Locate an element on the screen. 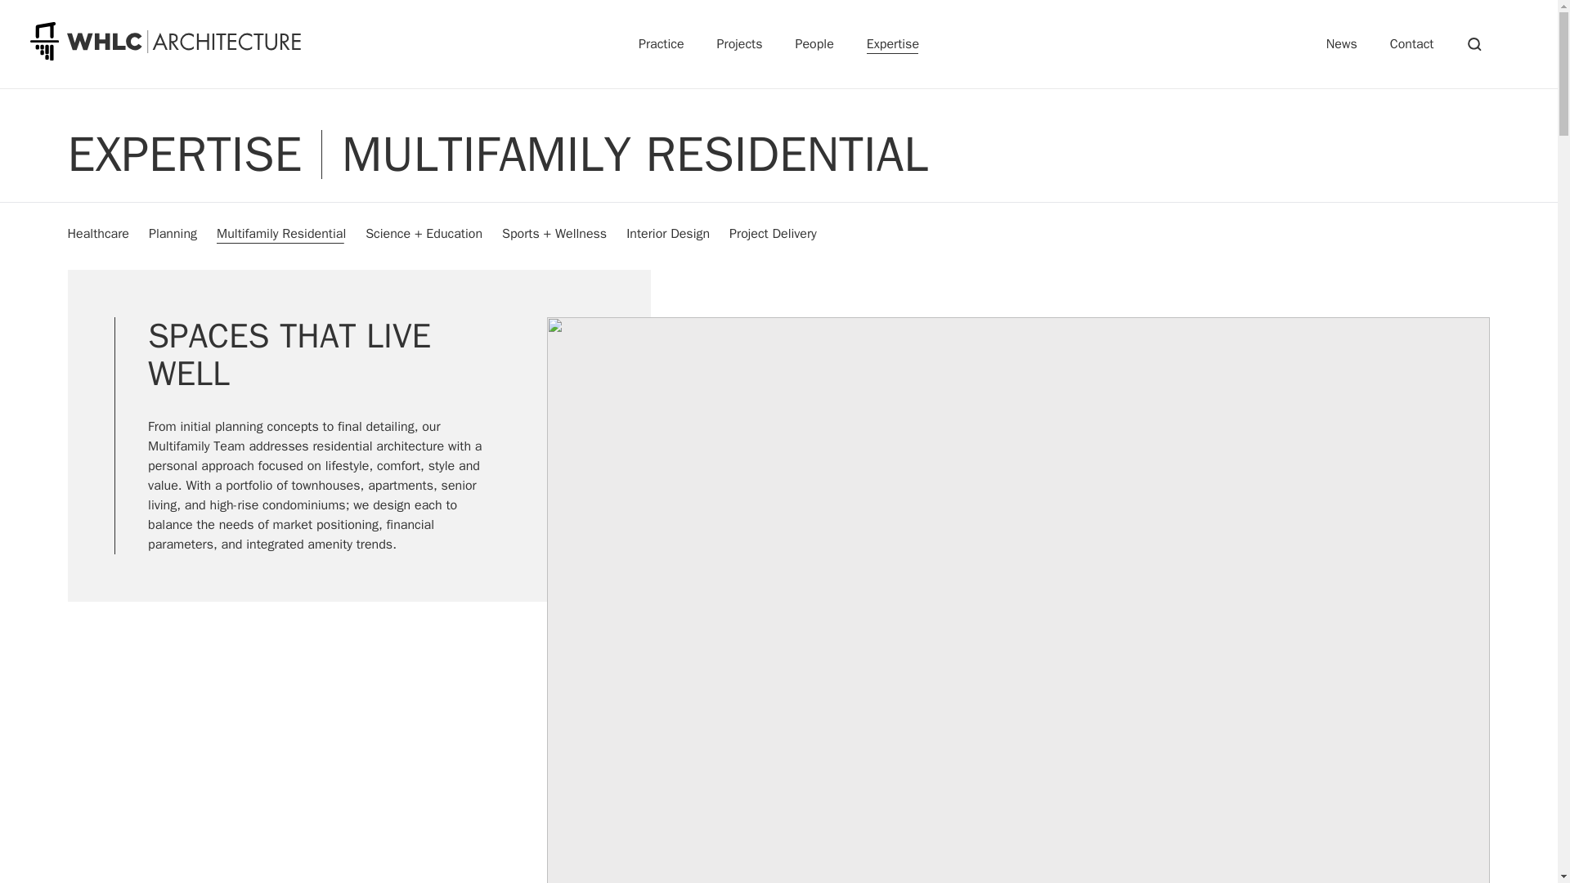 The width and height of the screenshot is (1570, 883). Planning is located at coordinates (173, 234).